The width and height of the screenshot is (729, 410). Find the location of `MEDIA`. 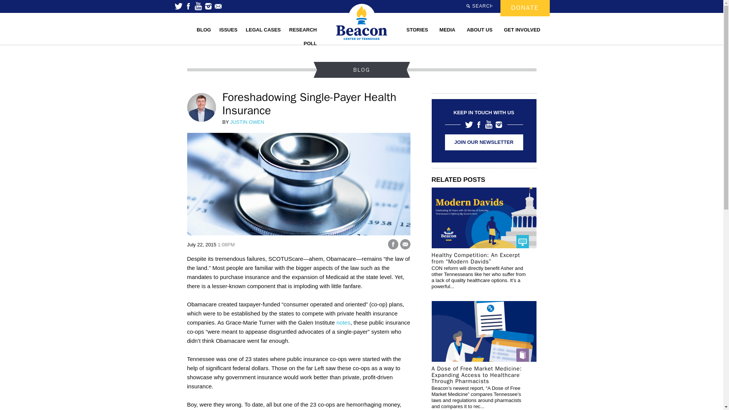

MEDIA is located at coordinates (447, 30).